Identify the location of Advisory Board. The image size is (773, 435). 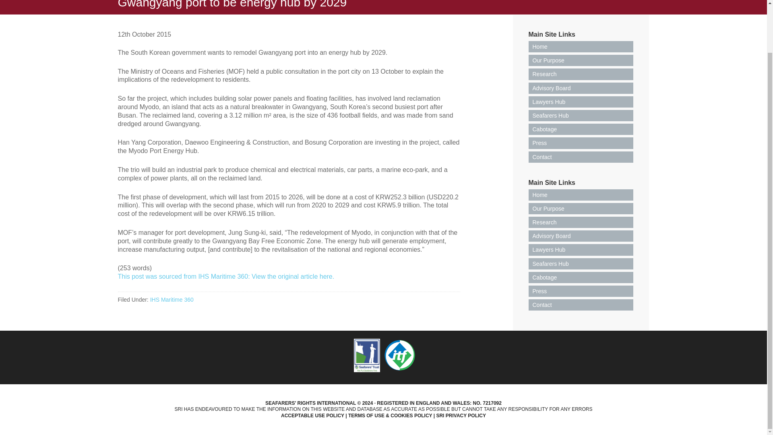
(581, 88).